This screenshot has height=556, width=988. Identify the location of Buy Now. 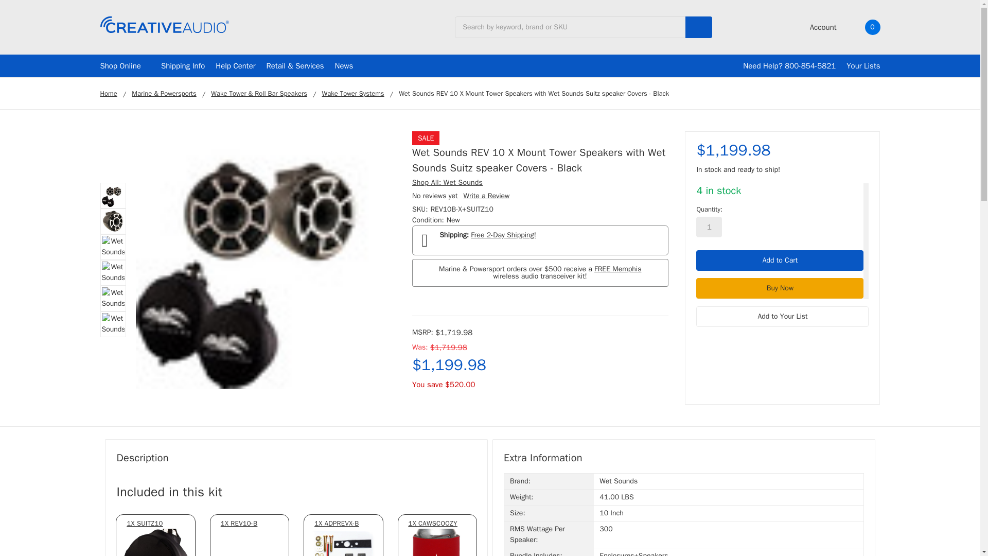
(780, 288).